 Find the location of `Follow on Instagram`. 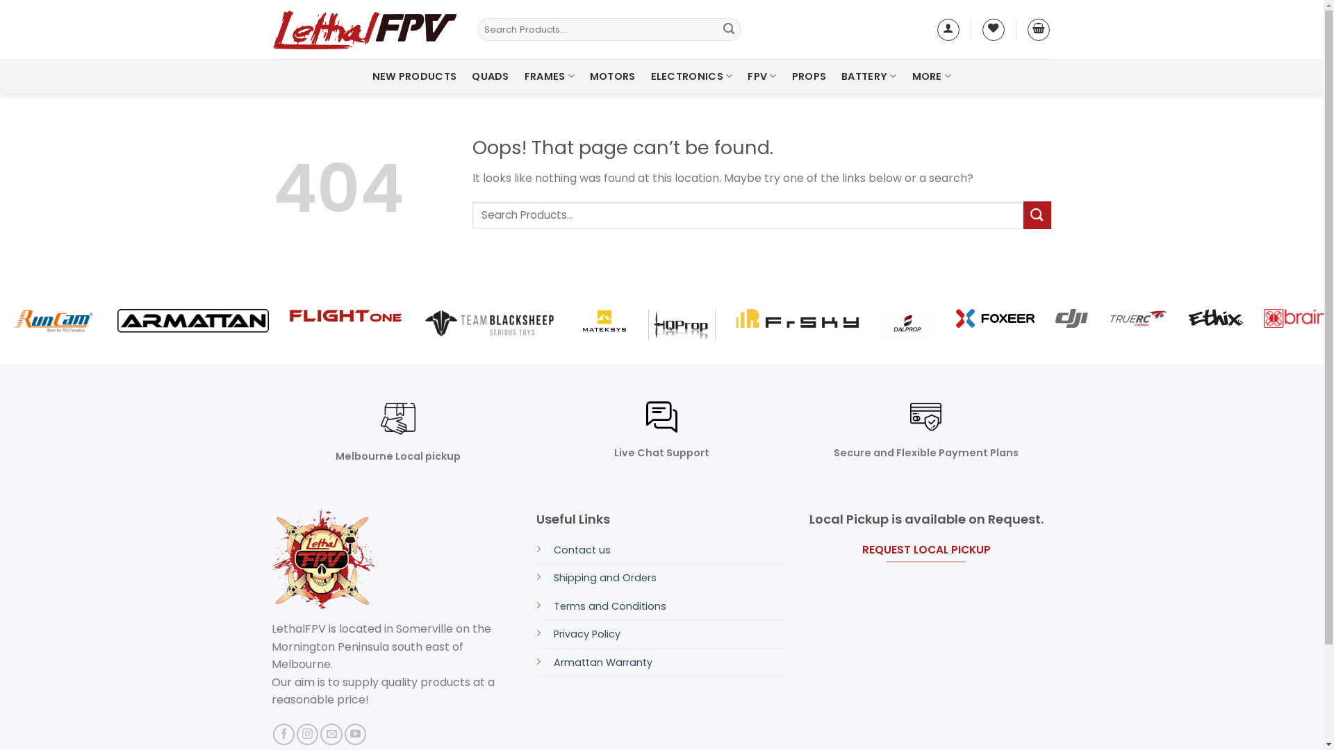

Follow on Instagram is located at coordinates (307, 735).